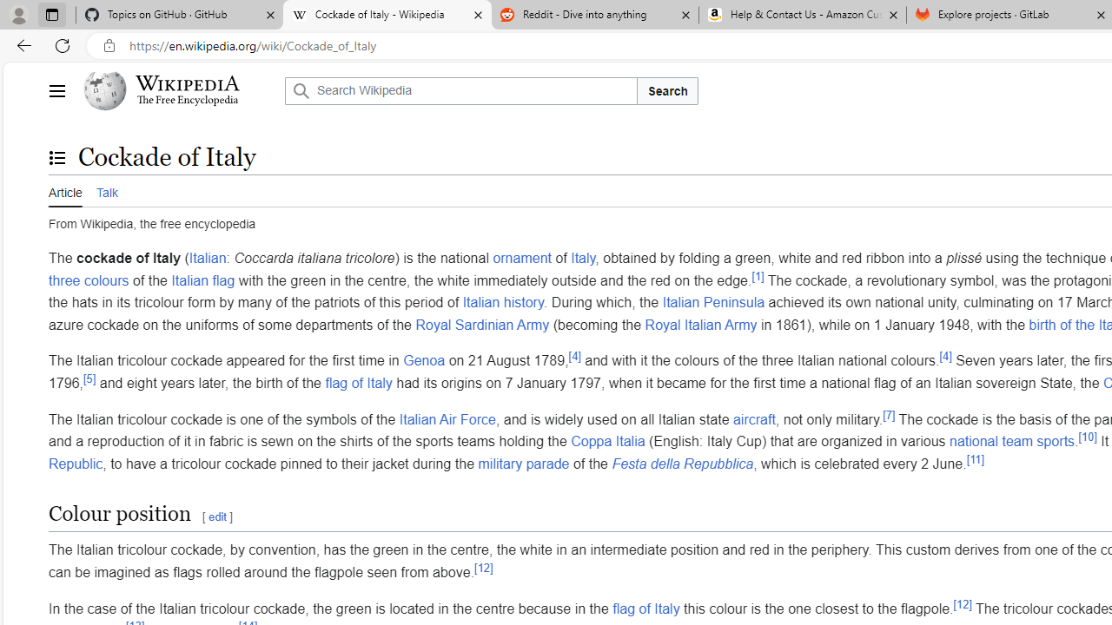  I want to click on Italian Air Force, so click(447, 418).